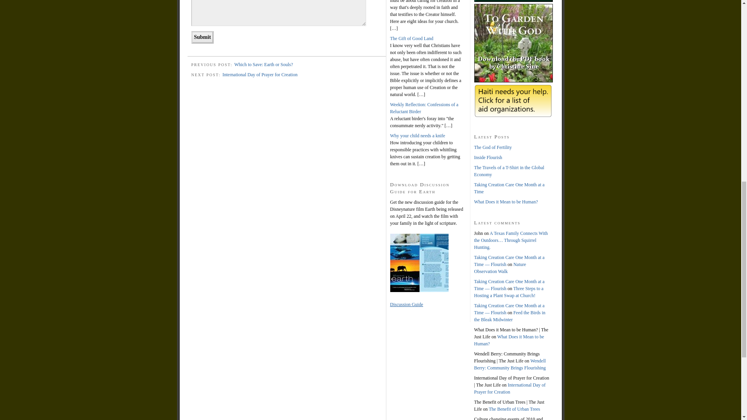 The width and height of the screenshot is (747, 420). What do you see at coordinates (417, 136) in the screenshot?
I see `Why your child needs a knife` at bounding box center [417, 136].